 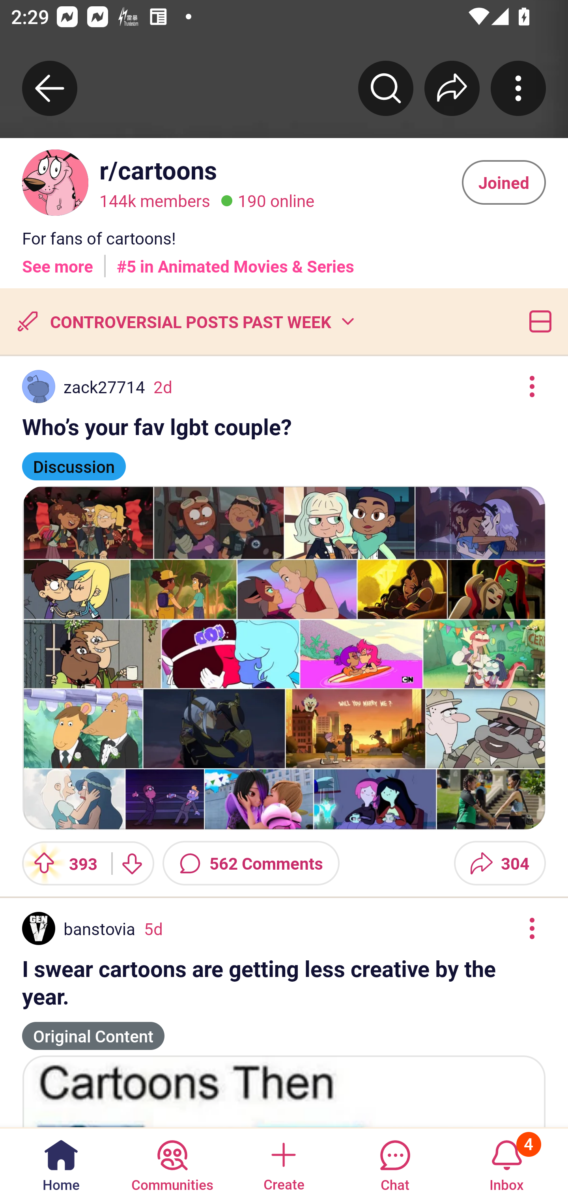 What do you see at coordinates (537, 321) in the screenshot?
I see `Card` at bounding box center [537, 321].